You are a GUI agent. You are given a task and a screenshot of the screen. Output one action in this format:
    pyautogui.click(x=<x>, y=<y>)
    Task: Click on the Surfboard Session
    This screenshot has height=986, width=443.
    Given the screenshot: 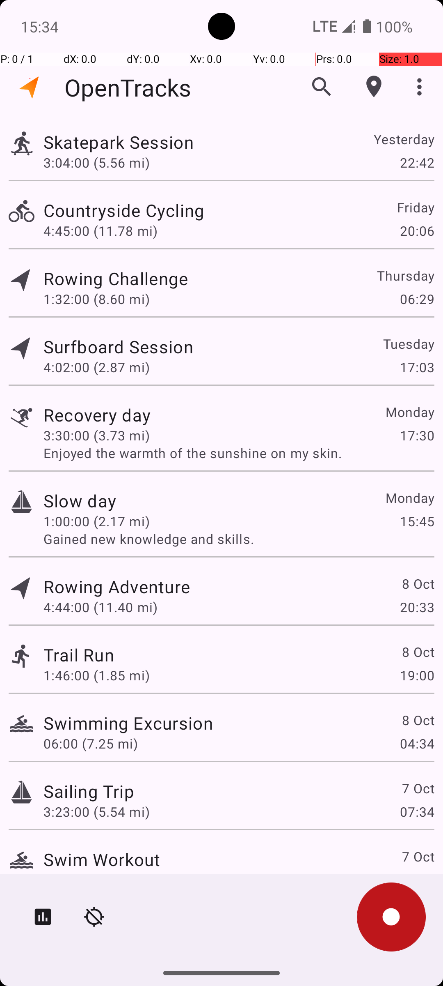 What is the action you would take?
    pyautogui.click(x=118, y=347)
    